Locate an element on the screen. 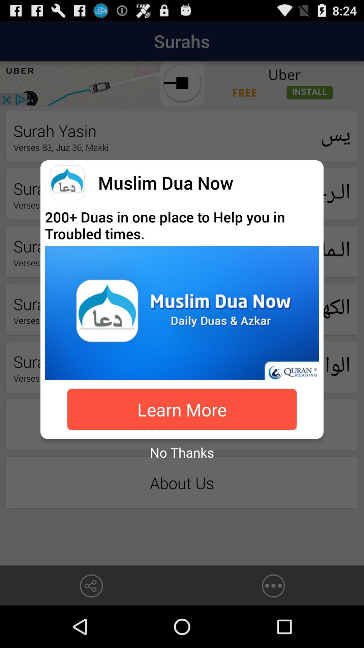 This screenshot has height=648, width=364. choose no thanks icon is located at coordinates (182, 452).